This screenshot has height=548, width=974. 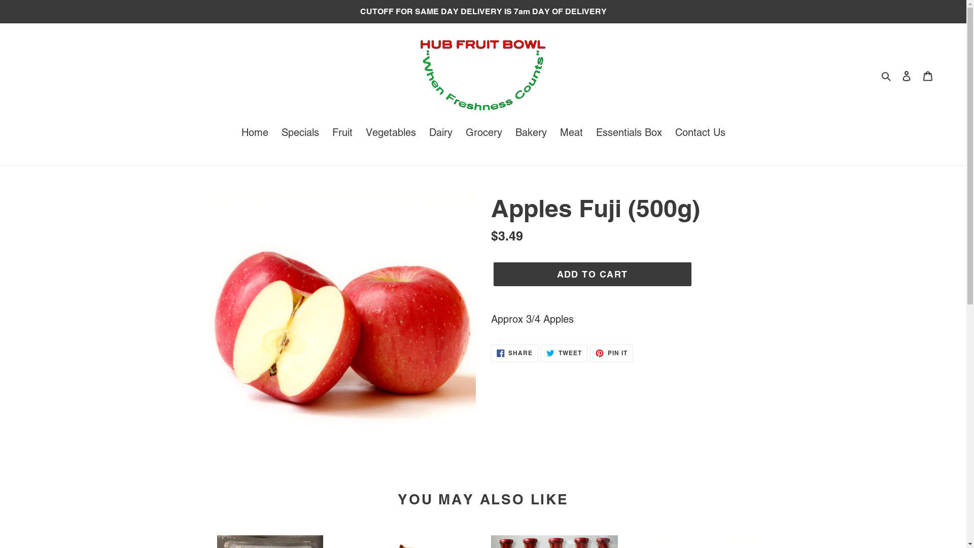 I want to click on Specials, so click(x=300, y=133).